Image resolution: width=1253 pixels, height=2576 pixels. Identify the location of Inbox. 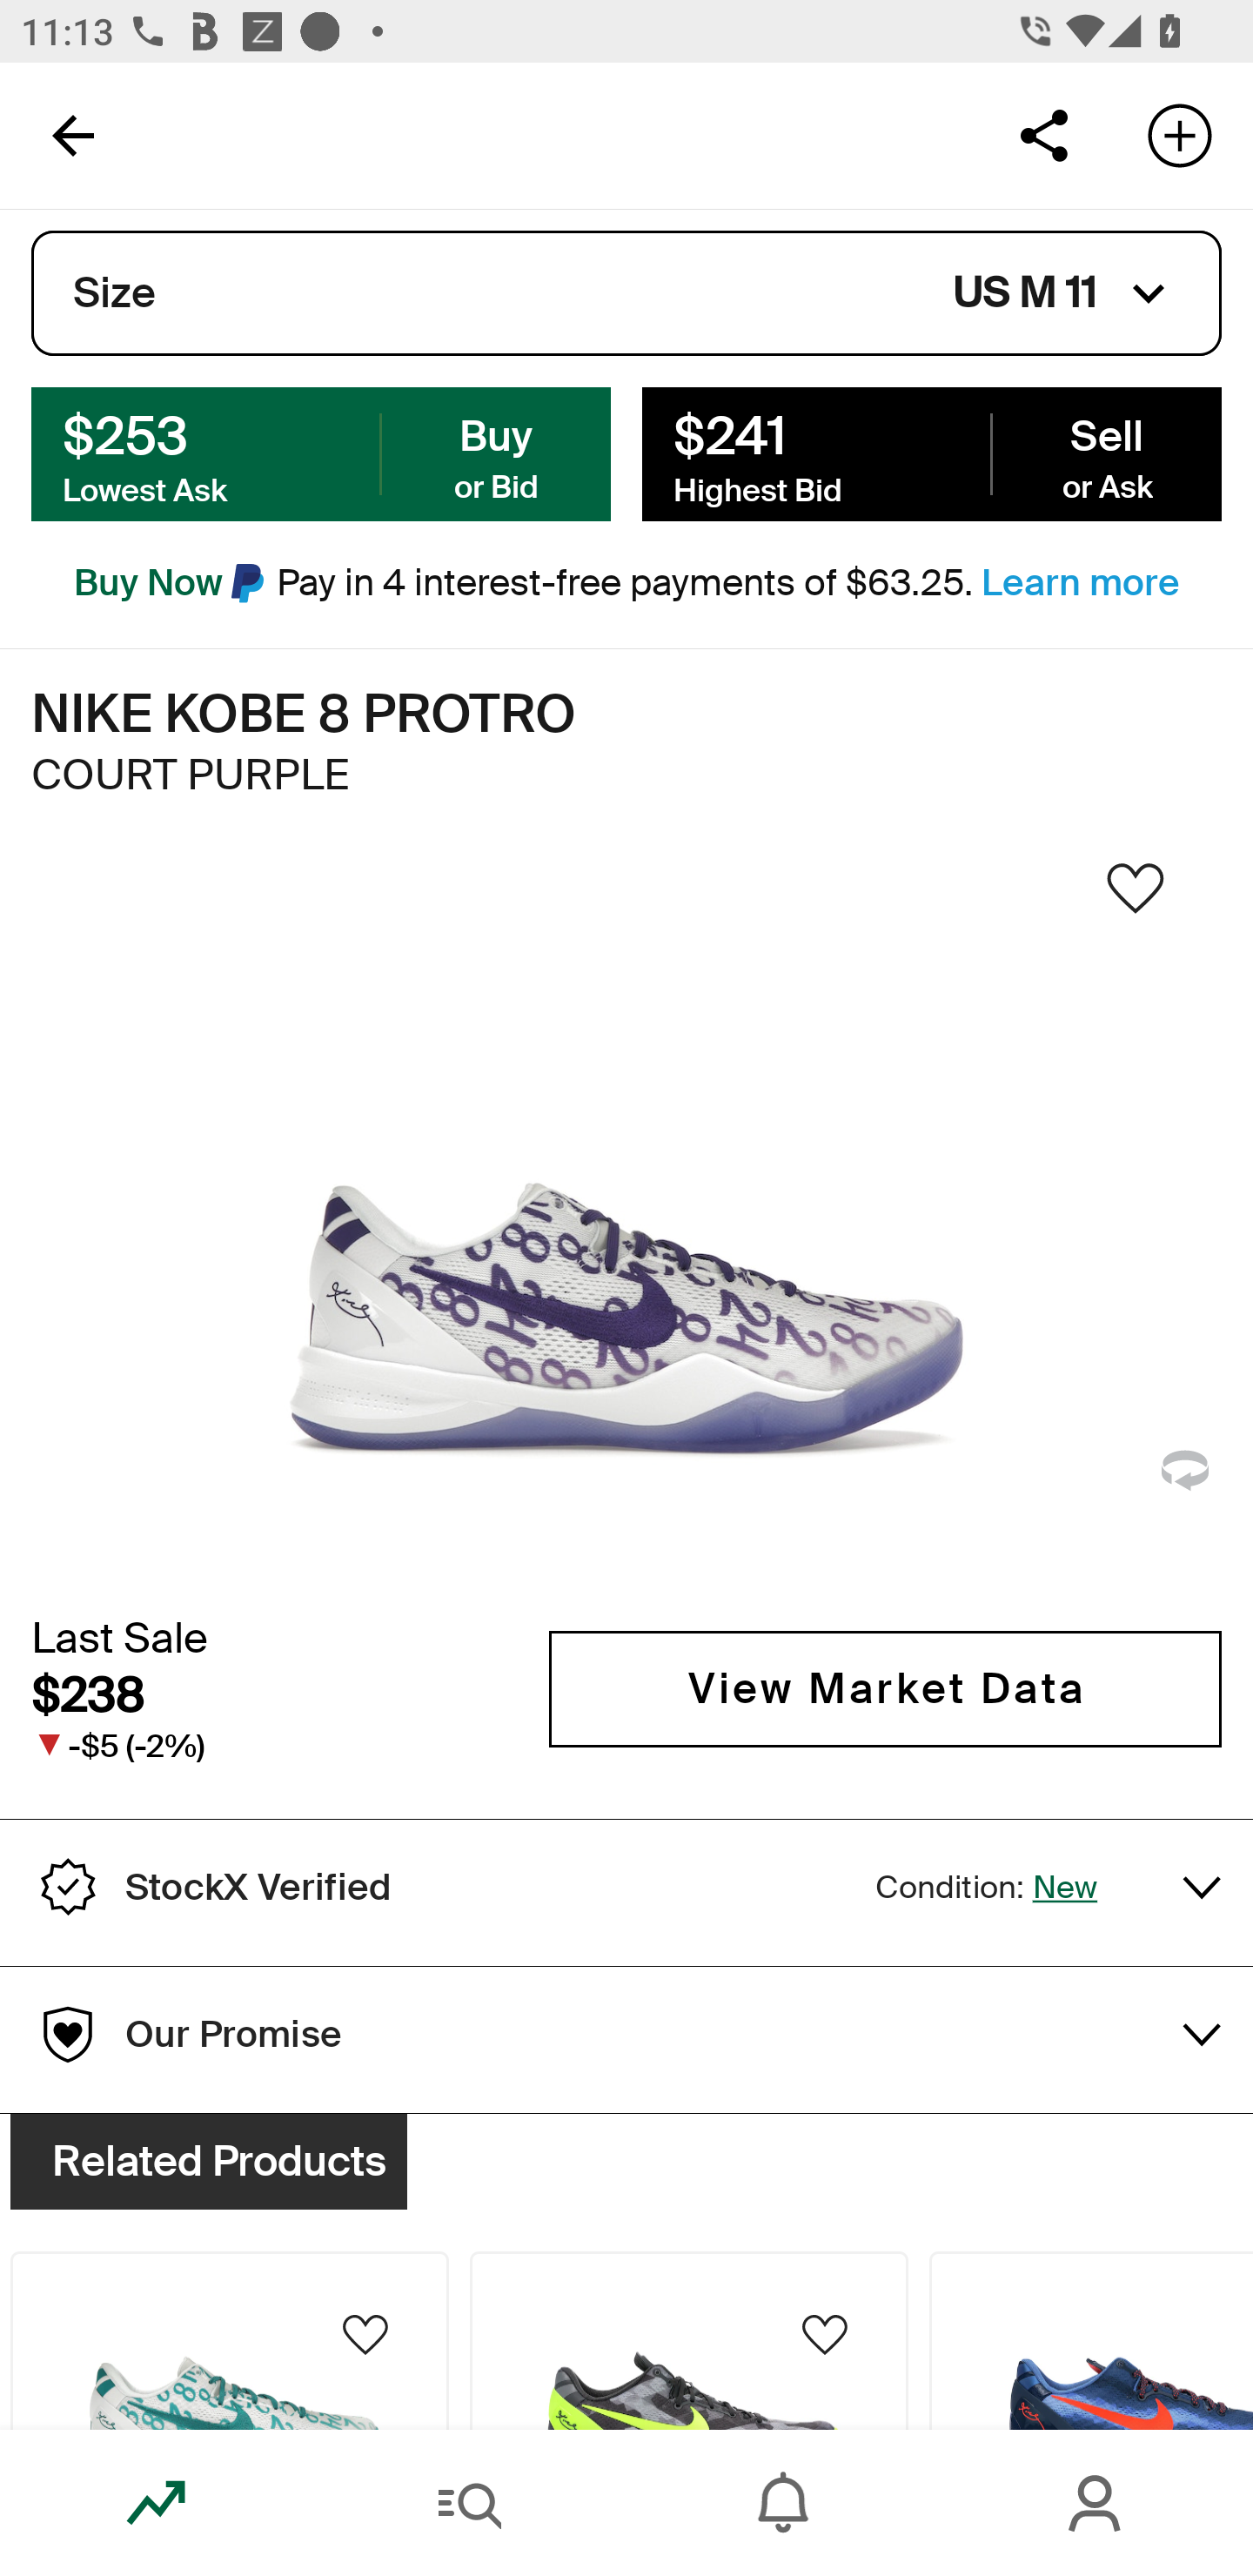
(783, 2503).